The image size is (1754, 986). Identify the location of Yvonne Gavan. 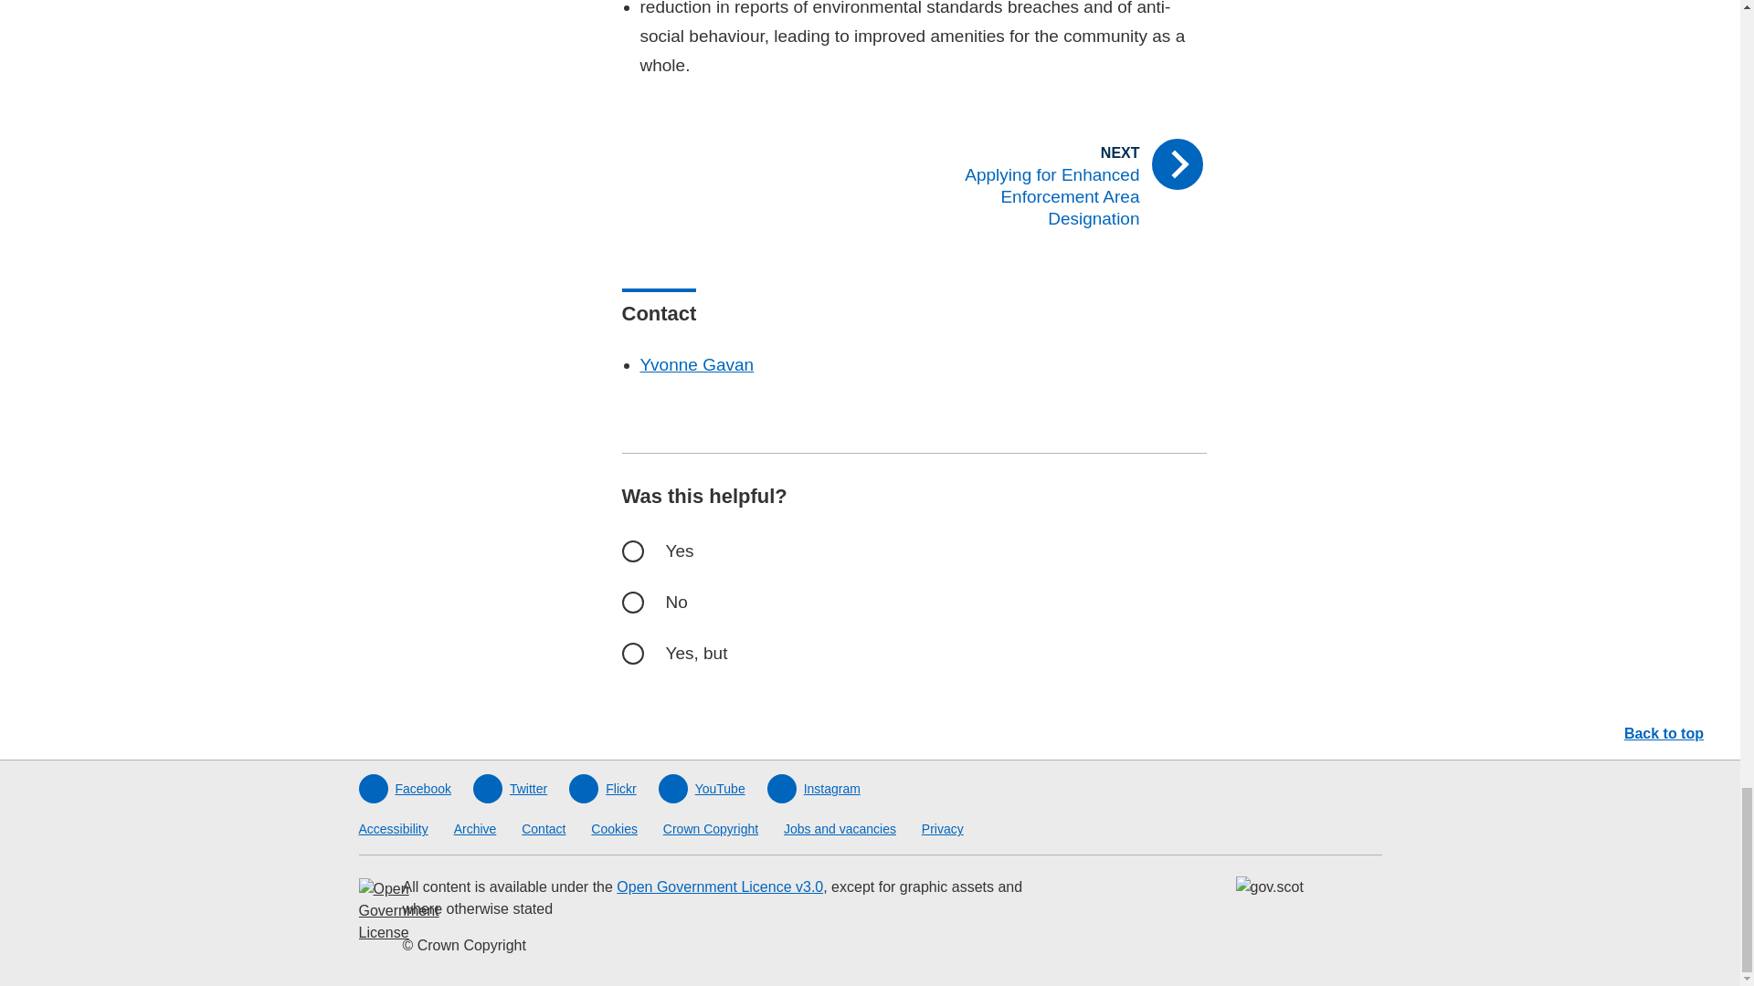
(696, 364).